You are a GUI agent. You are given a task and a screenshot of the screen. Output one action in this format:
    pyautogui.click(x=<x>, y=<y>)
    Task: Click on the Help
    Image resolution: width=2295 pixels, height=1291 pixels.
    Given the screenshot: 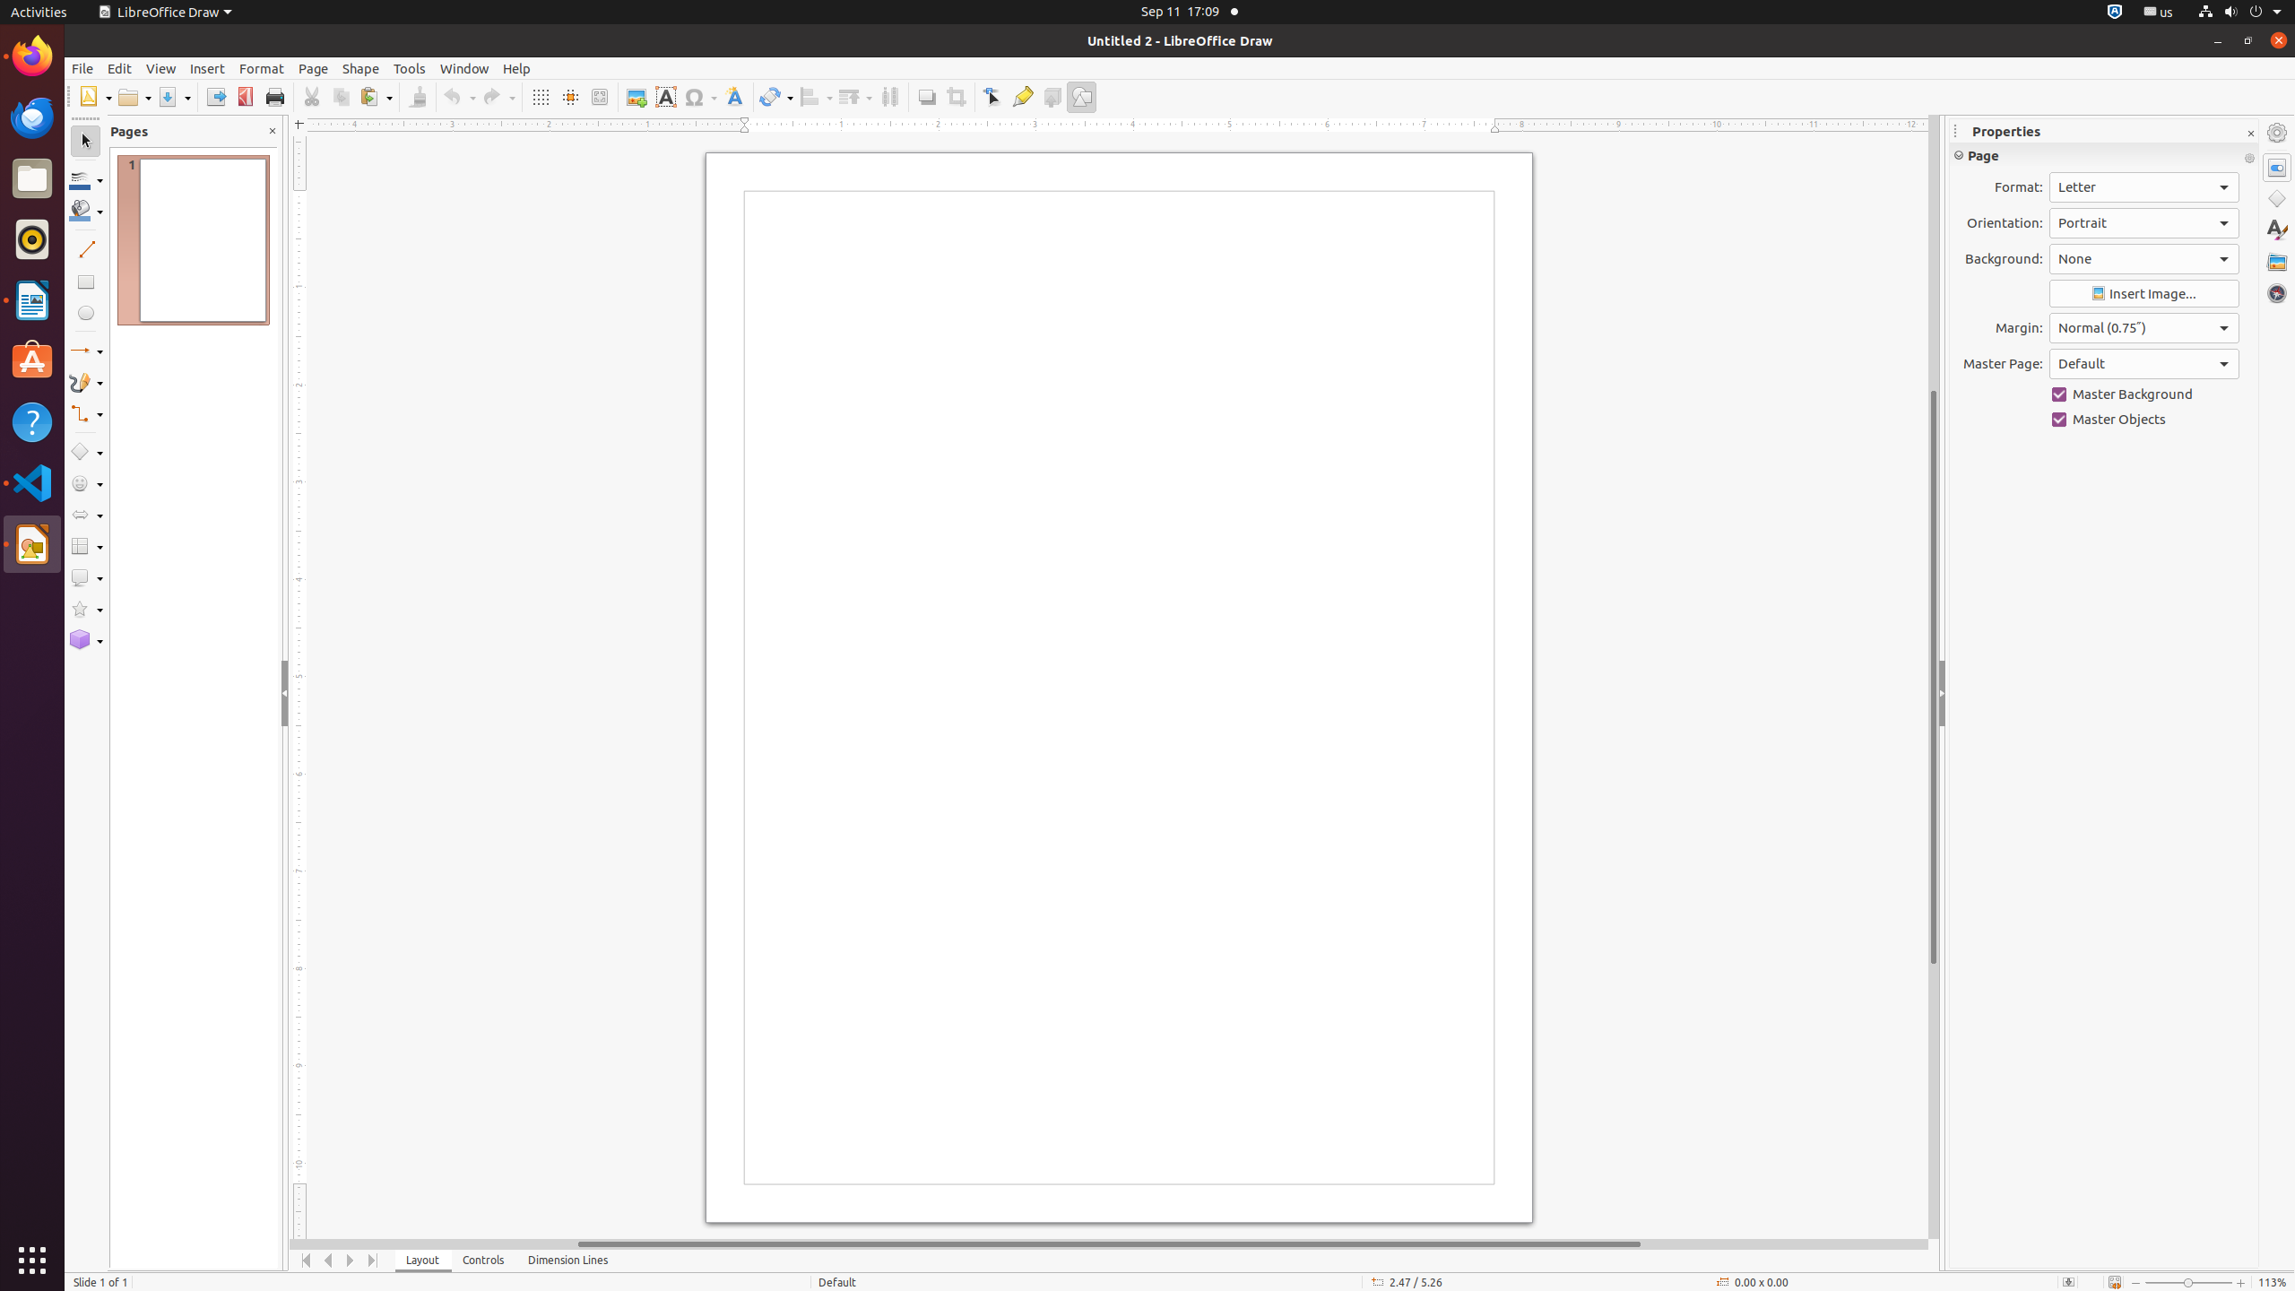 What is the action you would take?
    pyautogui.click(x=32, y=421)
    